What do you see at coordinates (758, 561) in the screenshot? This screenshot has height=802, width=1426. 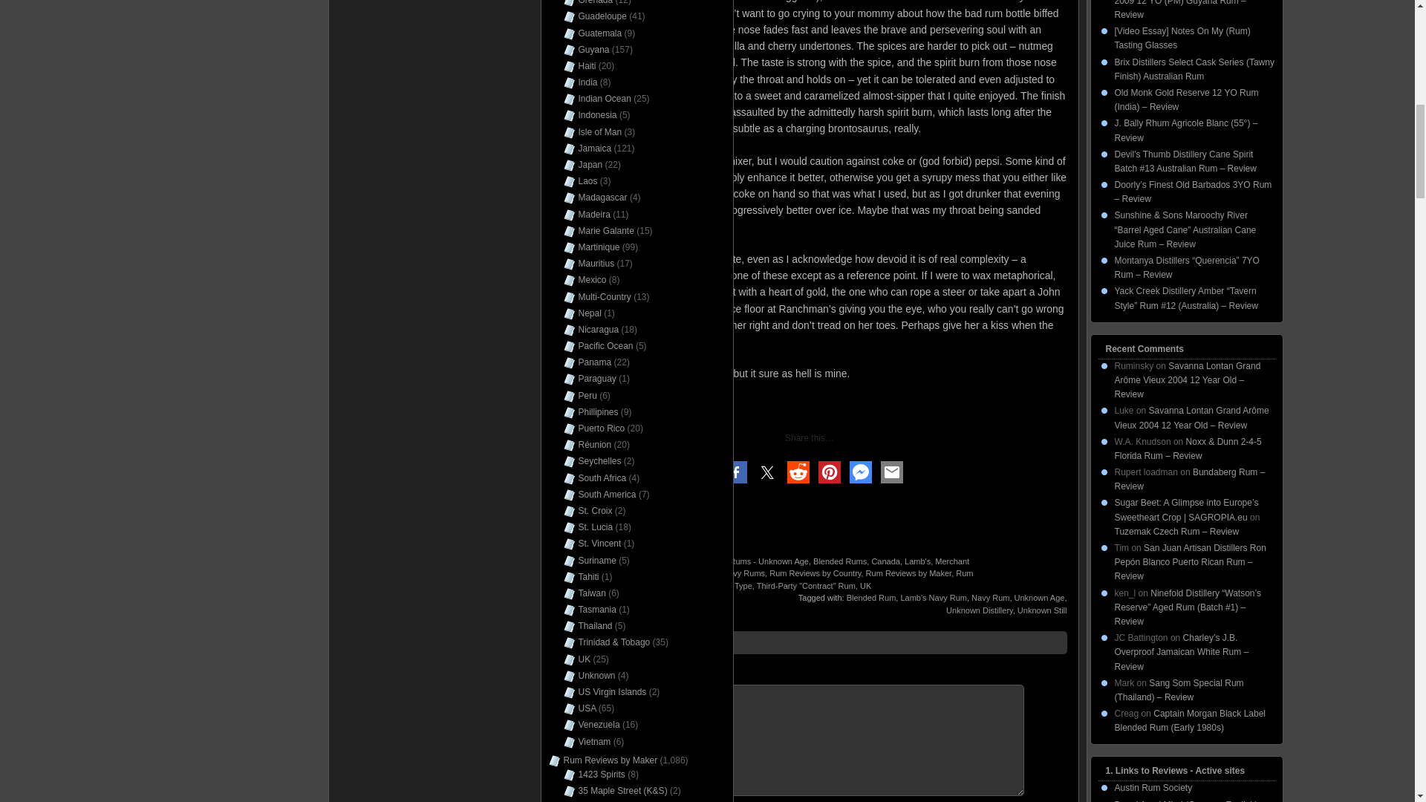 I see `Aged Rums - Unknown Age` at bounding box center [758, 561].